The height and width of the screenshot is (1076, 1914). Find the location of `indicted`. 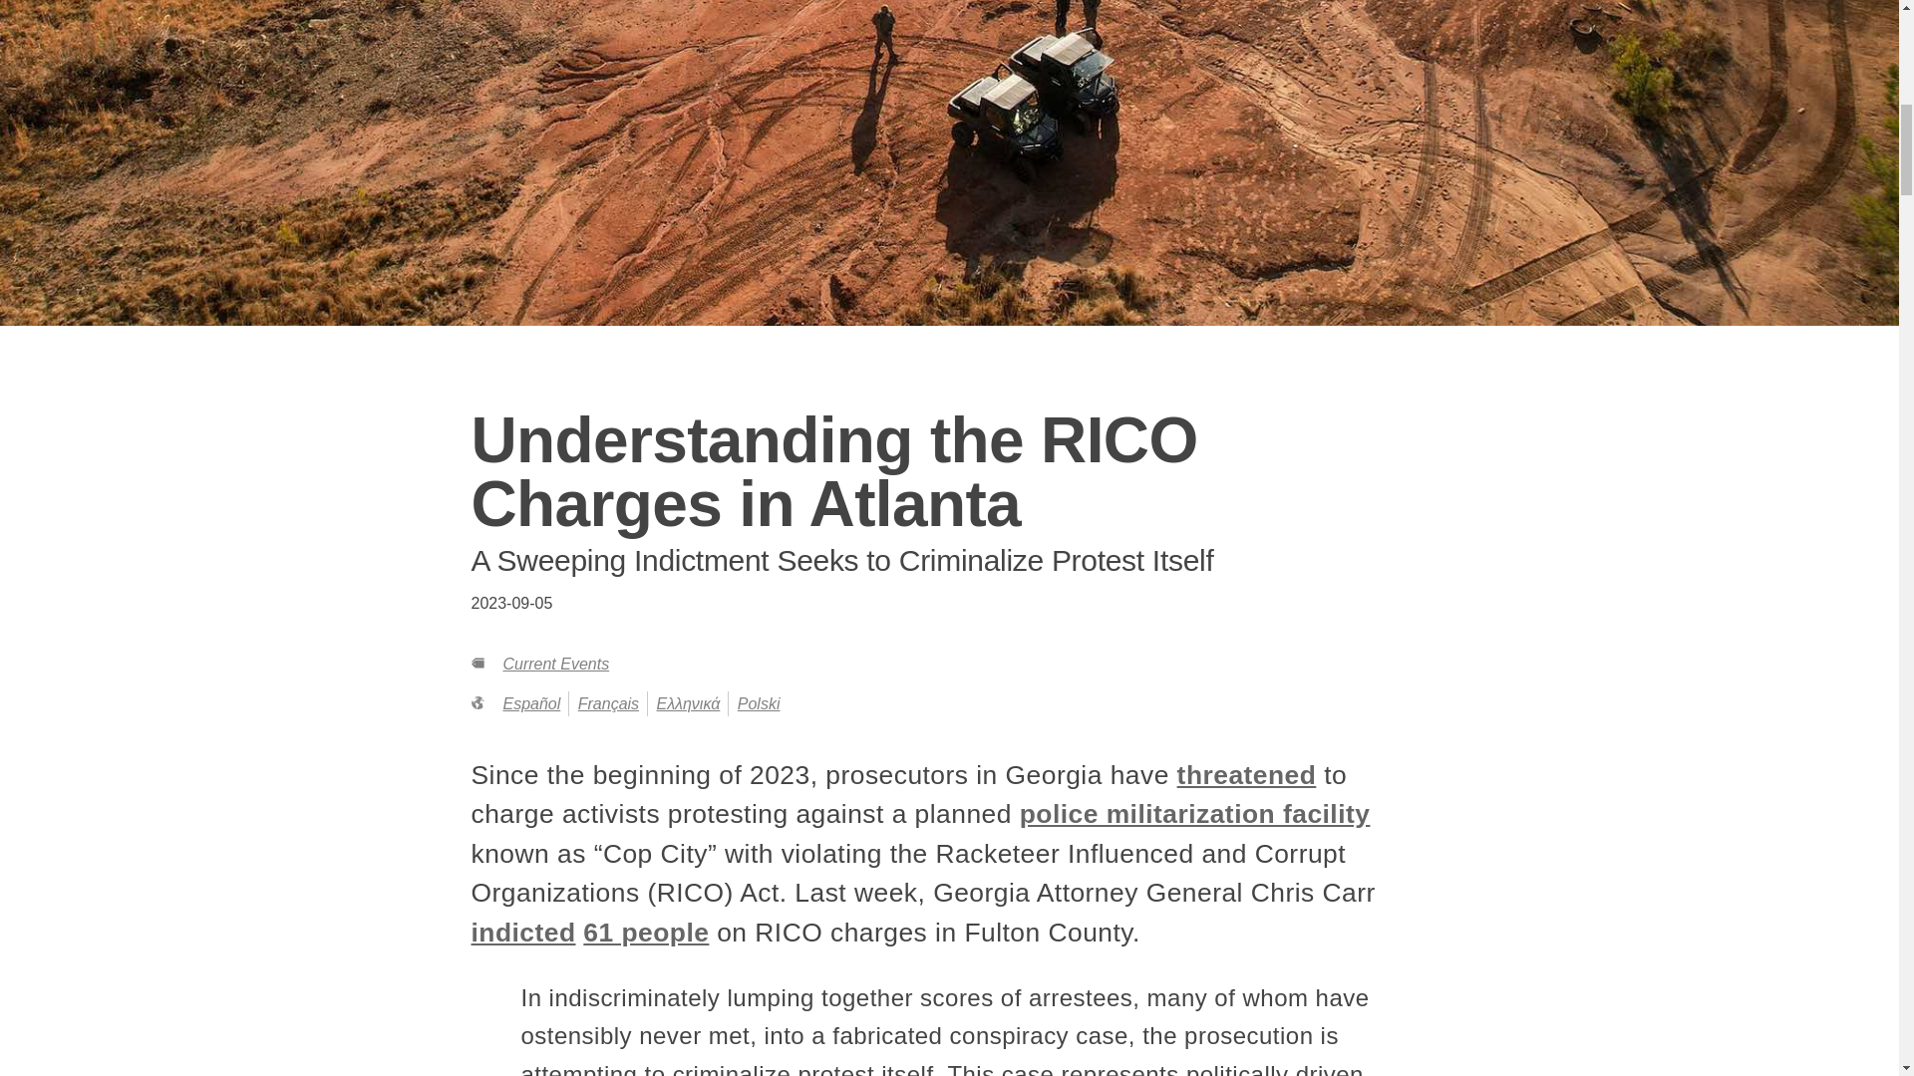

indicted is located at coordinates (522, 933).